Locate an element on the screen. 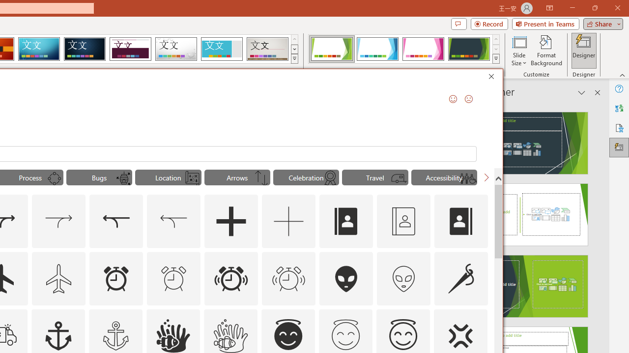  AutomationID: Icons_AlarmClock is located at coordinates (116, 278).